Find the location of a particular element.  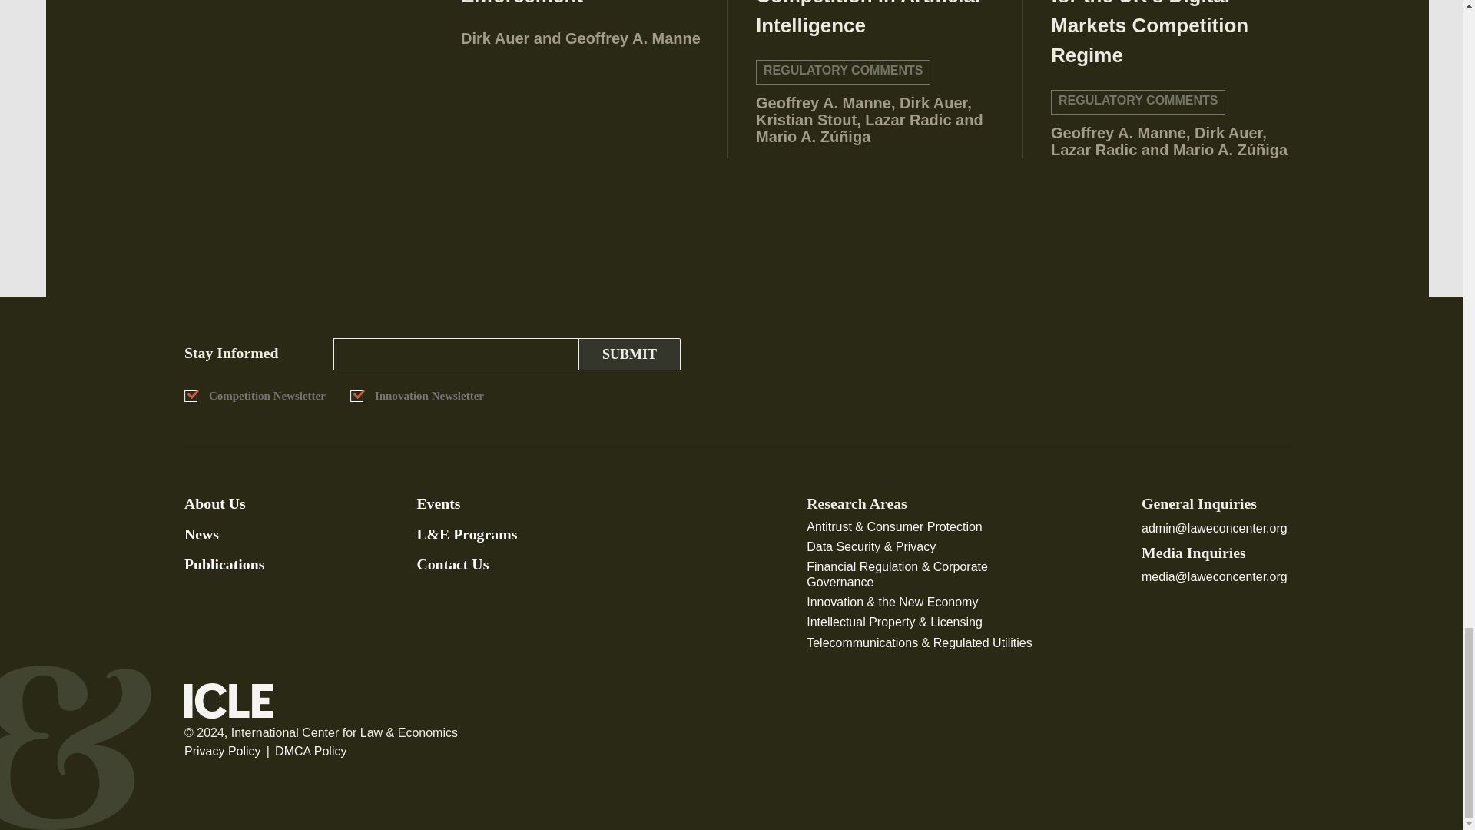

Posts by Geoffrey A. Manne is located at coordinates (823, 103).